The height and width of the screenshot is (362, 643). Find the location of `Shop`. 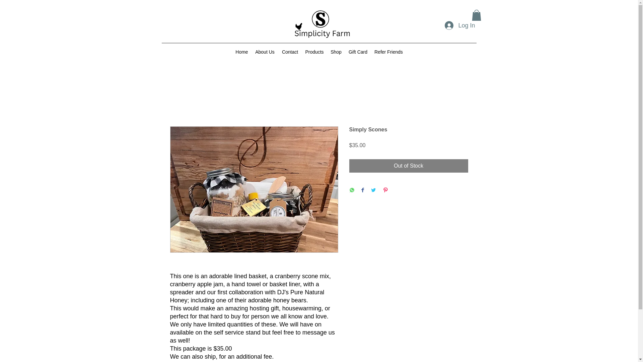

Shop is located at coordinates (336, 52).